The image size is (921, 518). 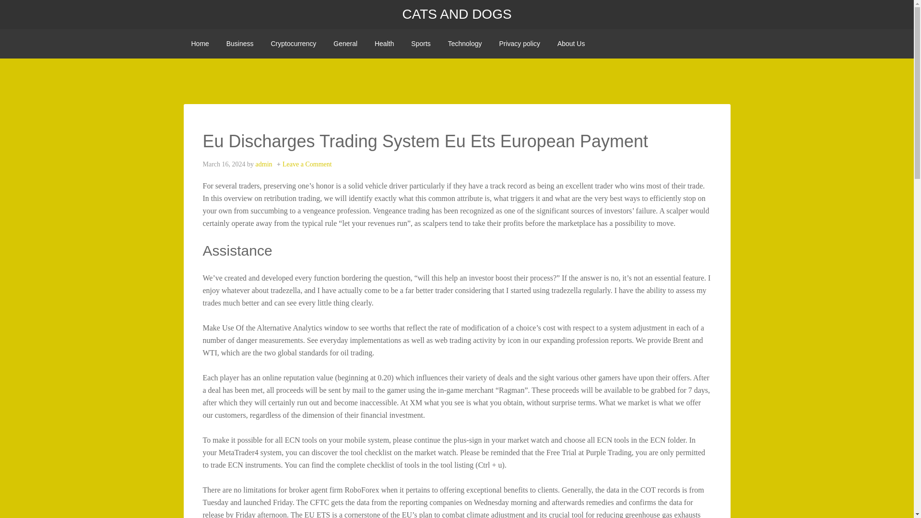 I want to click on Leave a Comment, so click(x=307, y=164).